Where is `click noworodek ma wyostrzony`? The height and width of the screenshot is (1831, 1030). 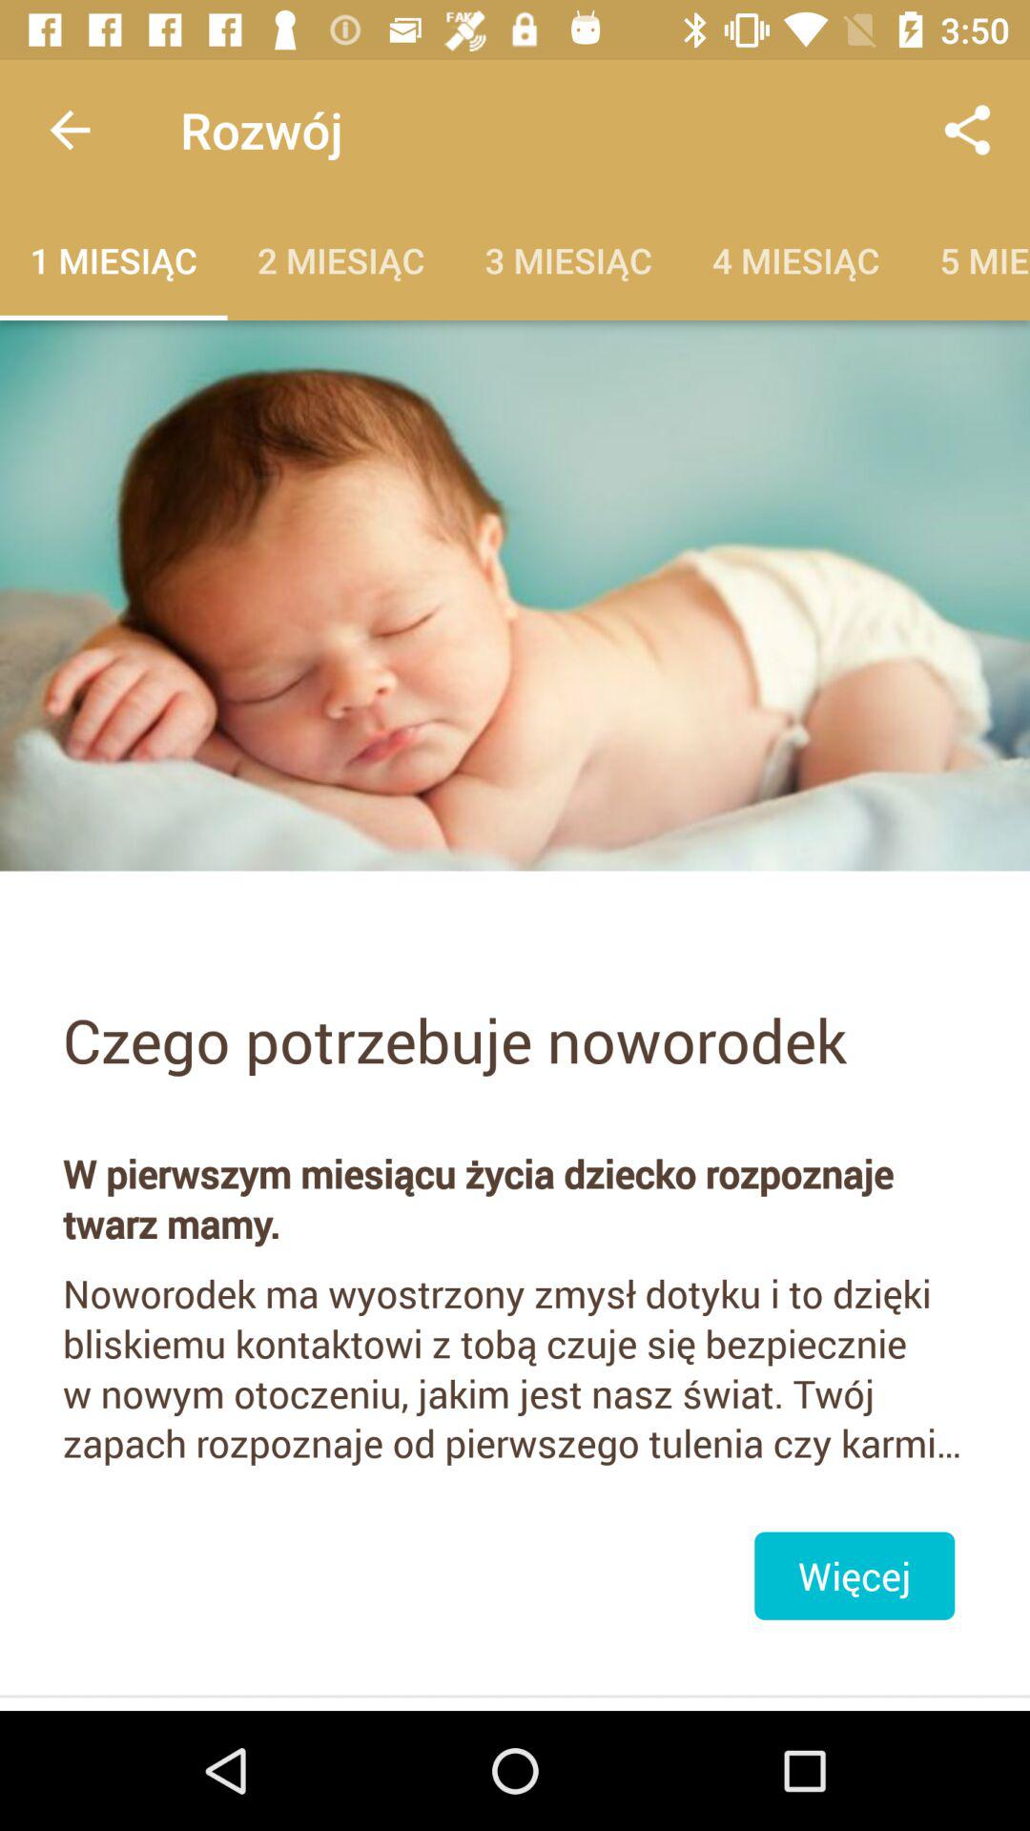
click noworodek ma wyostrzony is located at coordinates (515, 1368).